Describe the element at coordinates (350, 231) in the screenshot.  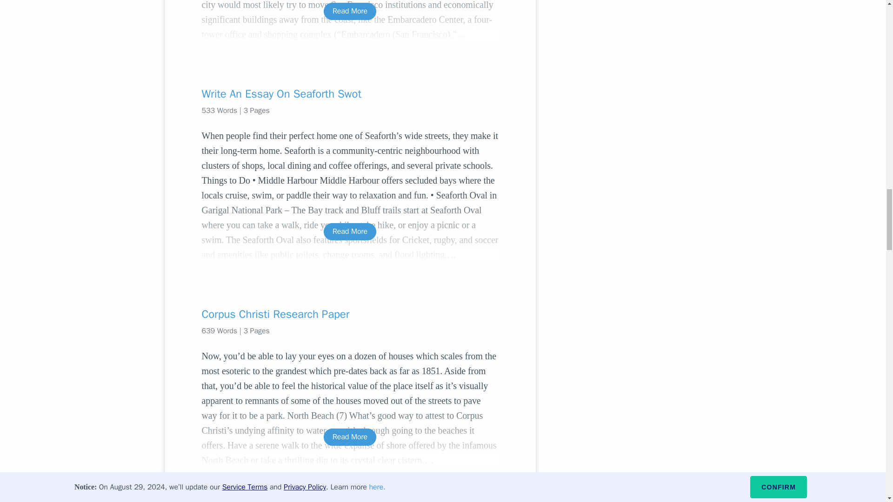
I see `Read More` at that location.